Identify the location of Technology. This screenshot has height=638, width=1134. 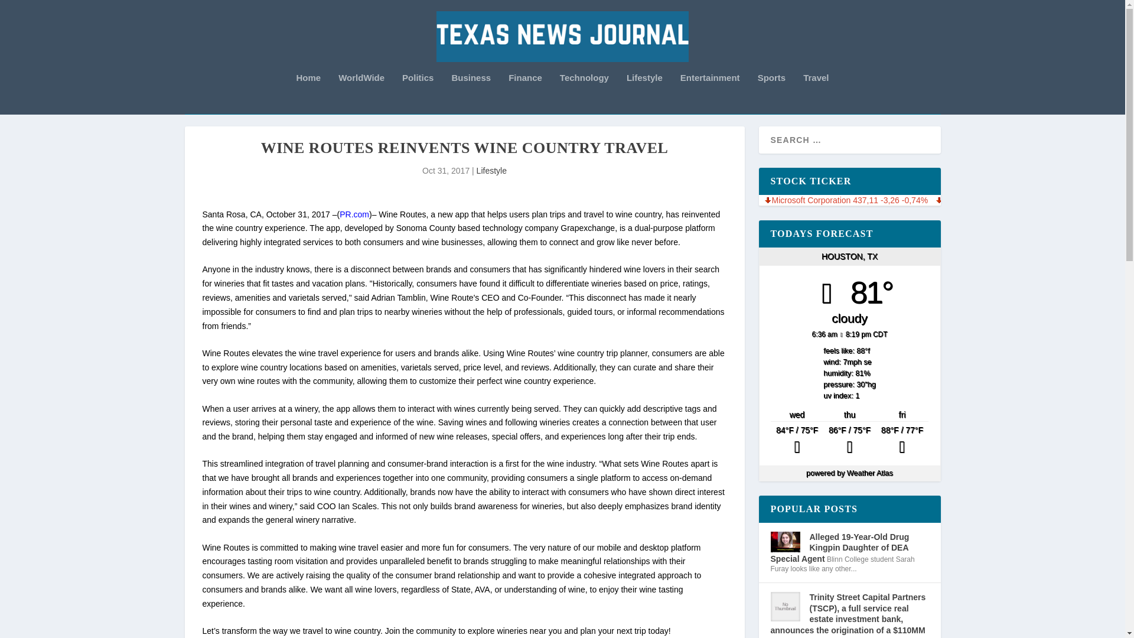
(585, 93).